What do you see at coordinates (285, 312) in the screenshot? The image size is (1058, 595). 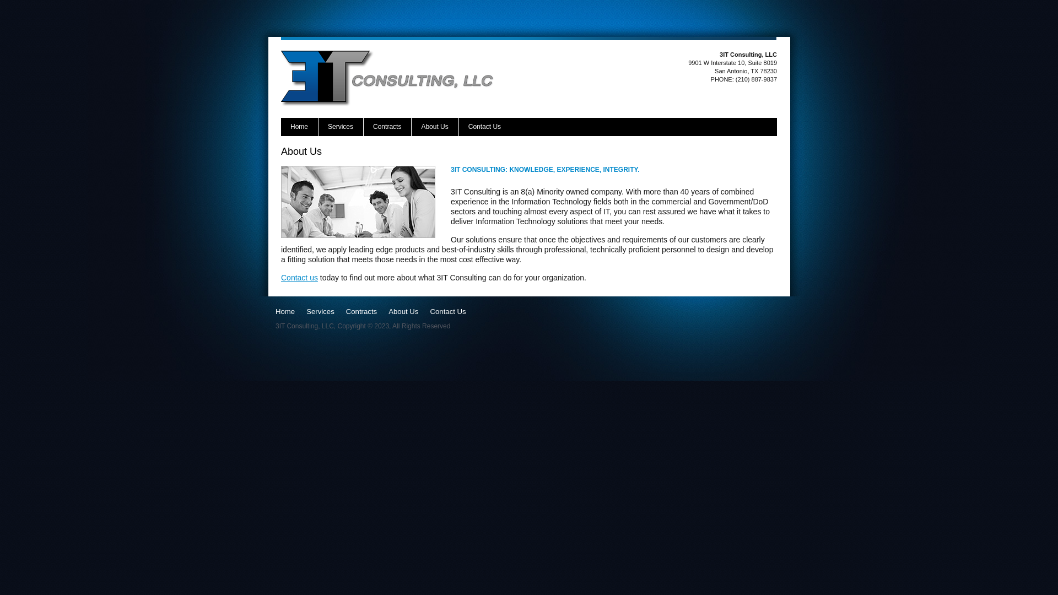 I see `Home` at bounding box center [285, 312].